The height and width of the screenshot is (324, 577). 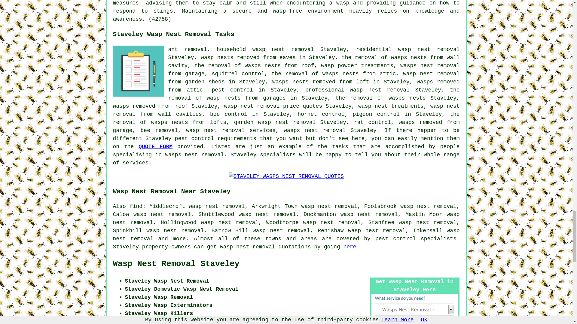 What do you see at coordinates (391, 106) in the screenshot?
I see `wasp nest treatments` at bounding box center [391, 106].